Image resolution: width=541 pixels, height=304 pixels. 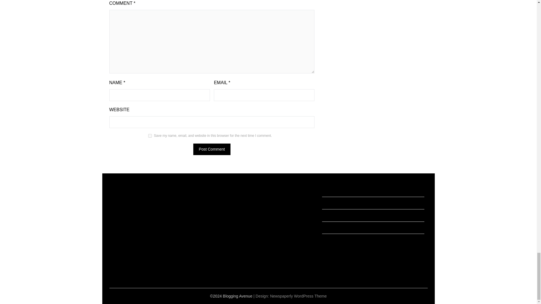 What do you see at coordinates (212, 149) in the screenshot?
I see `Post Comment` at bounding box center [212, 149].